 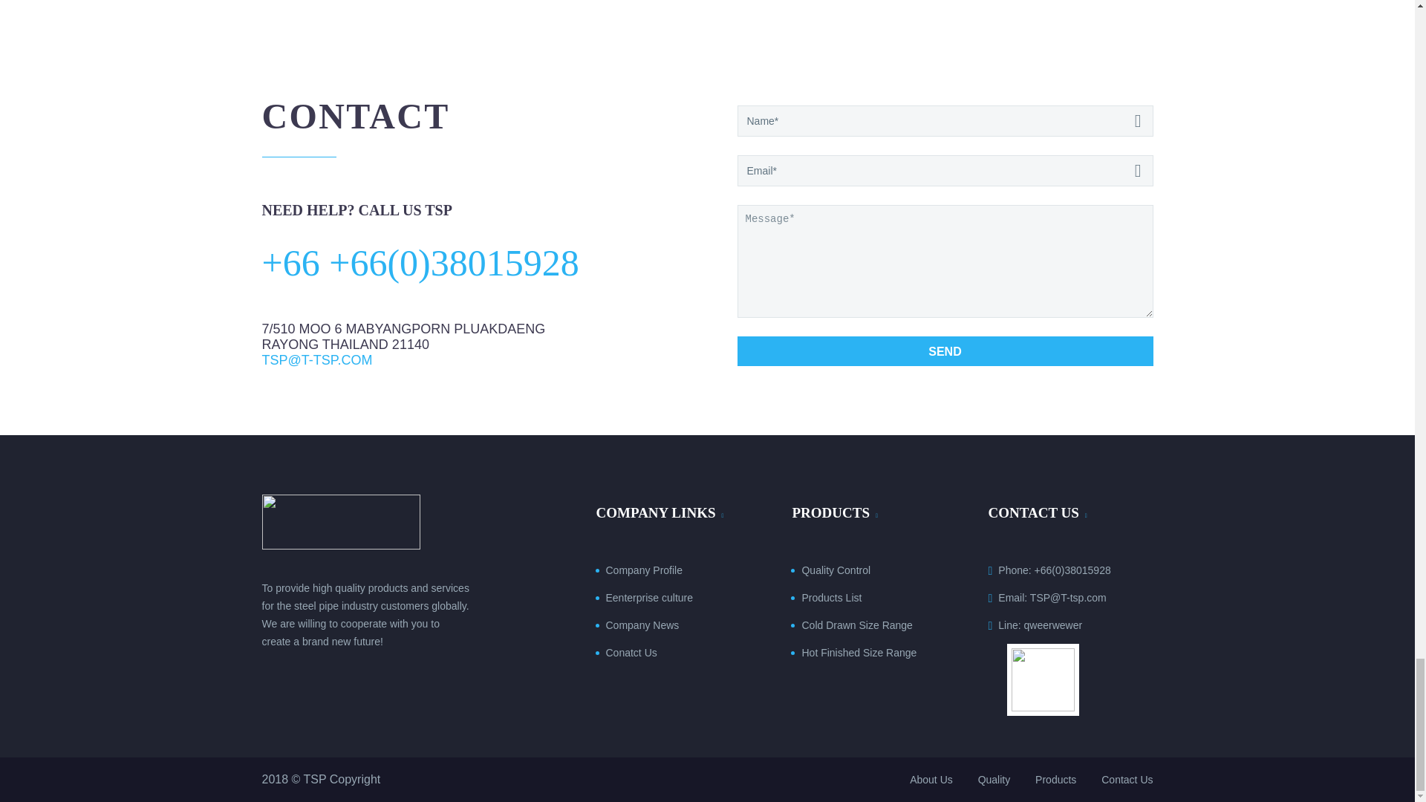 I want to click on Conatct Us, so click(x=631, y=652).